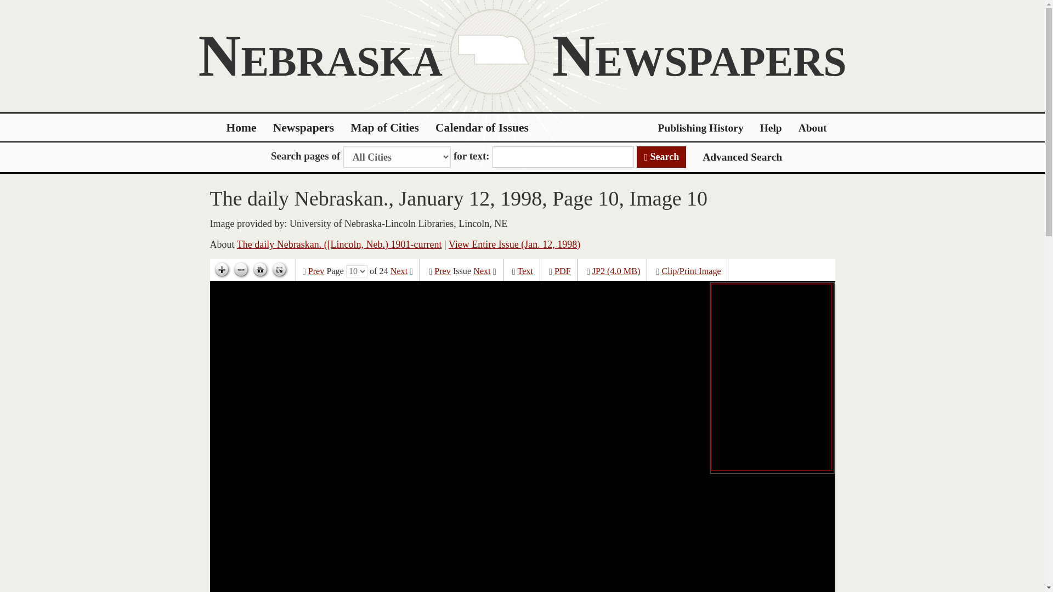  I want to click on Prev, so click(316, 271).